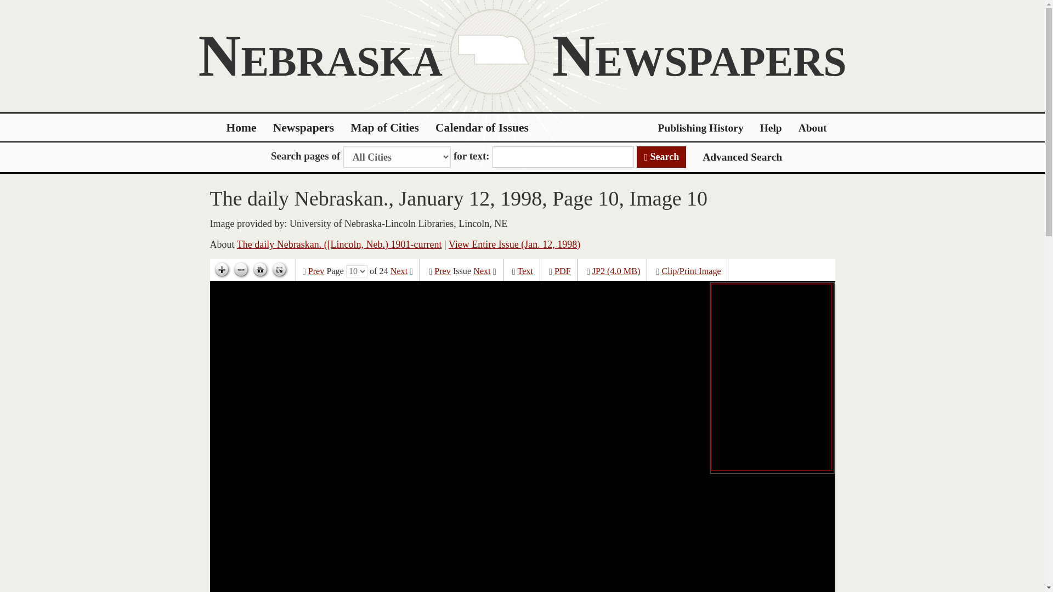  I want to click on Prev, so click(316, 271).